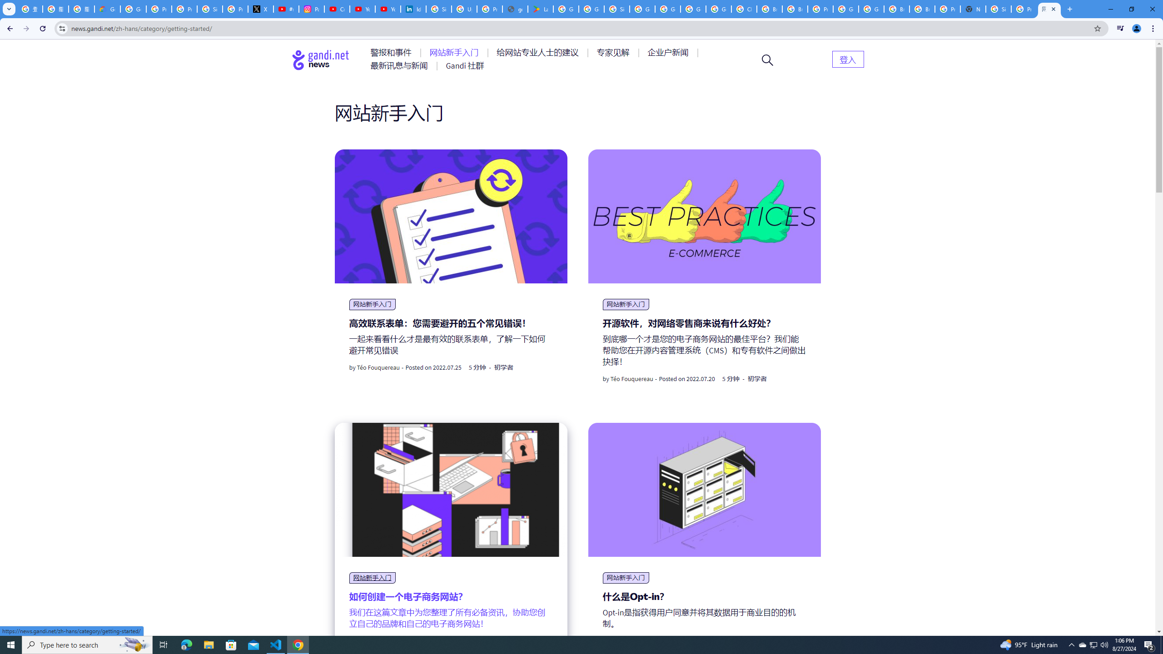 The height and width of the screenshot is (654, 1163). I want to click on Go to home, so click(321, 60).